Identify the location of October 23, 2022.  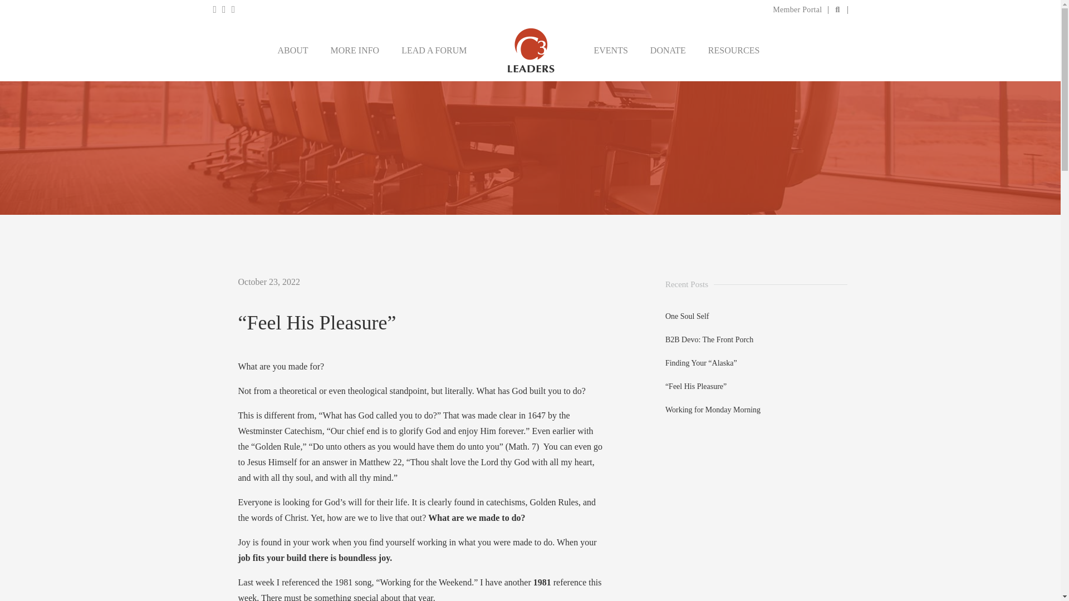
(269, 282).